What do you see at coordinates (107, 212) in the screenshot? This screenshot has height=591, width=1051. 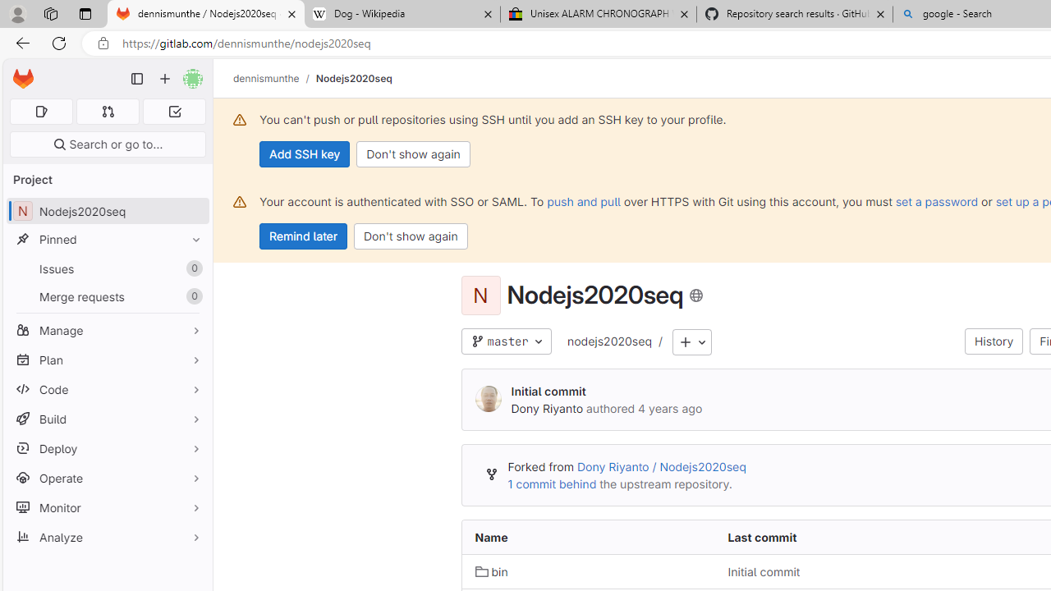 I see `NNodejs2020seq` at bounding box center [107, 212].